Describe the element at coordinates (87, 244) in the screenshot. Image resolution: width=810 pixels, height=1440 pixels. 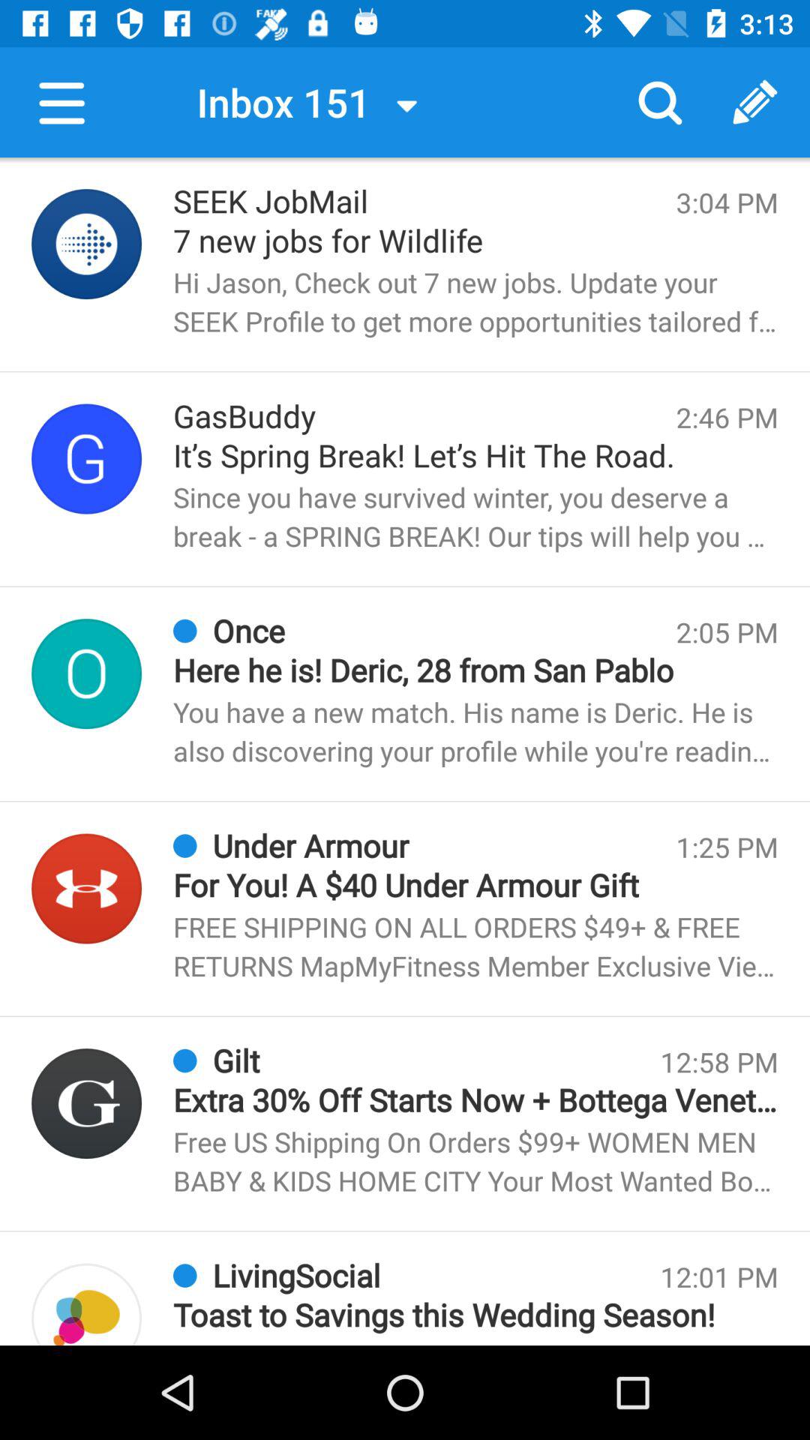
I see `find jobs link` at that location.